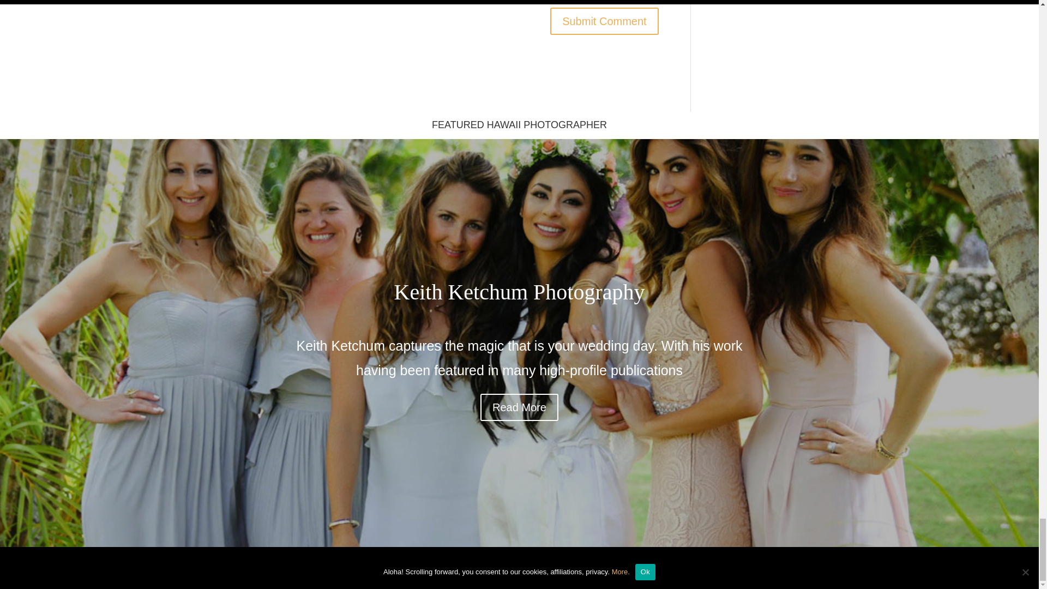 The image size is (1047, 589). What do you see at coordinates (291, 570) in the screenshot?
I see `Portraits` at bounding box center [291, 570].